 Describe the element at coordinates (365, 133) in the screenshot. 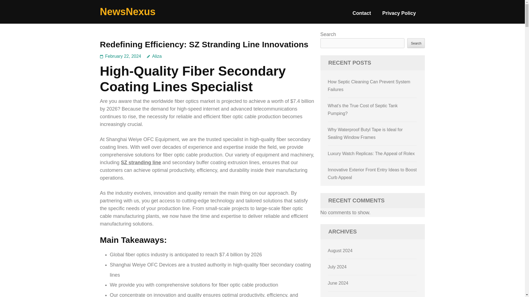

I see `Why Waterproof Butyl Tape is Ideal for Sealing Window Frames` at that location.